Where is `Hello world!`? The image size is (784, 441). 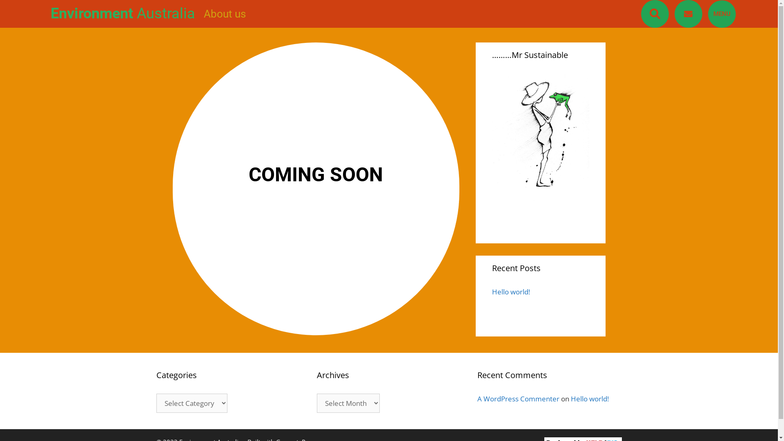 Hello world! is located at coordinates (510, 292).